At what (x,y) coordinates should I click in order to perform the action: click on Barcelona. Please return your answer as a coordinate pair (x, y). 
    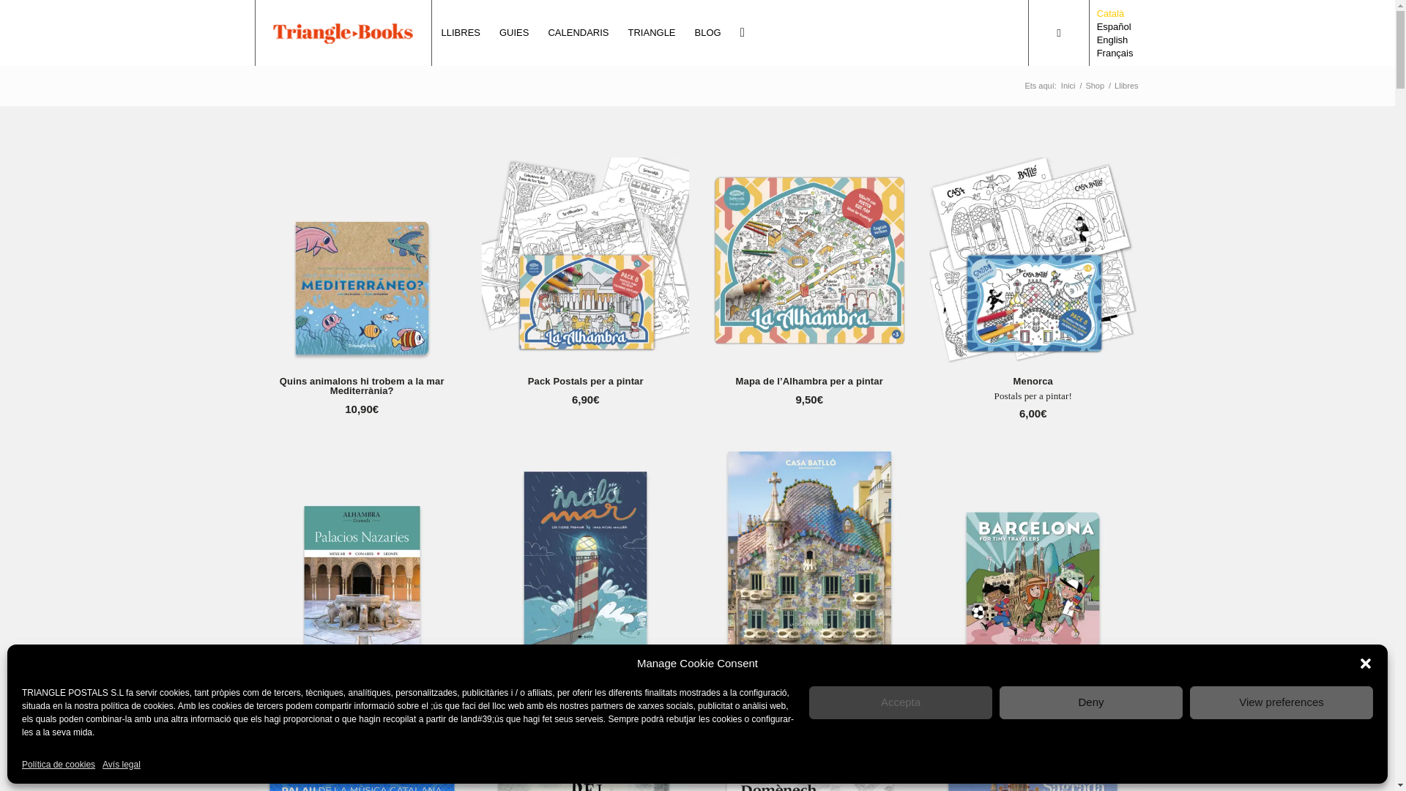
    Looking at the image, I should click on (1033, 552).